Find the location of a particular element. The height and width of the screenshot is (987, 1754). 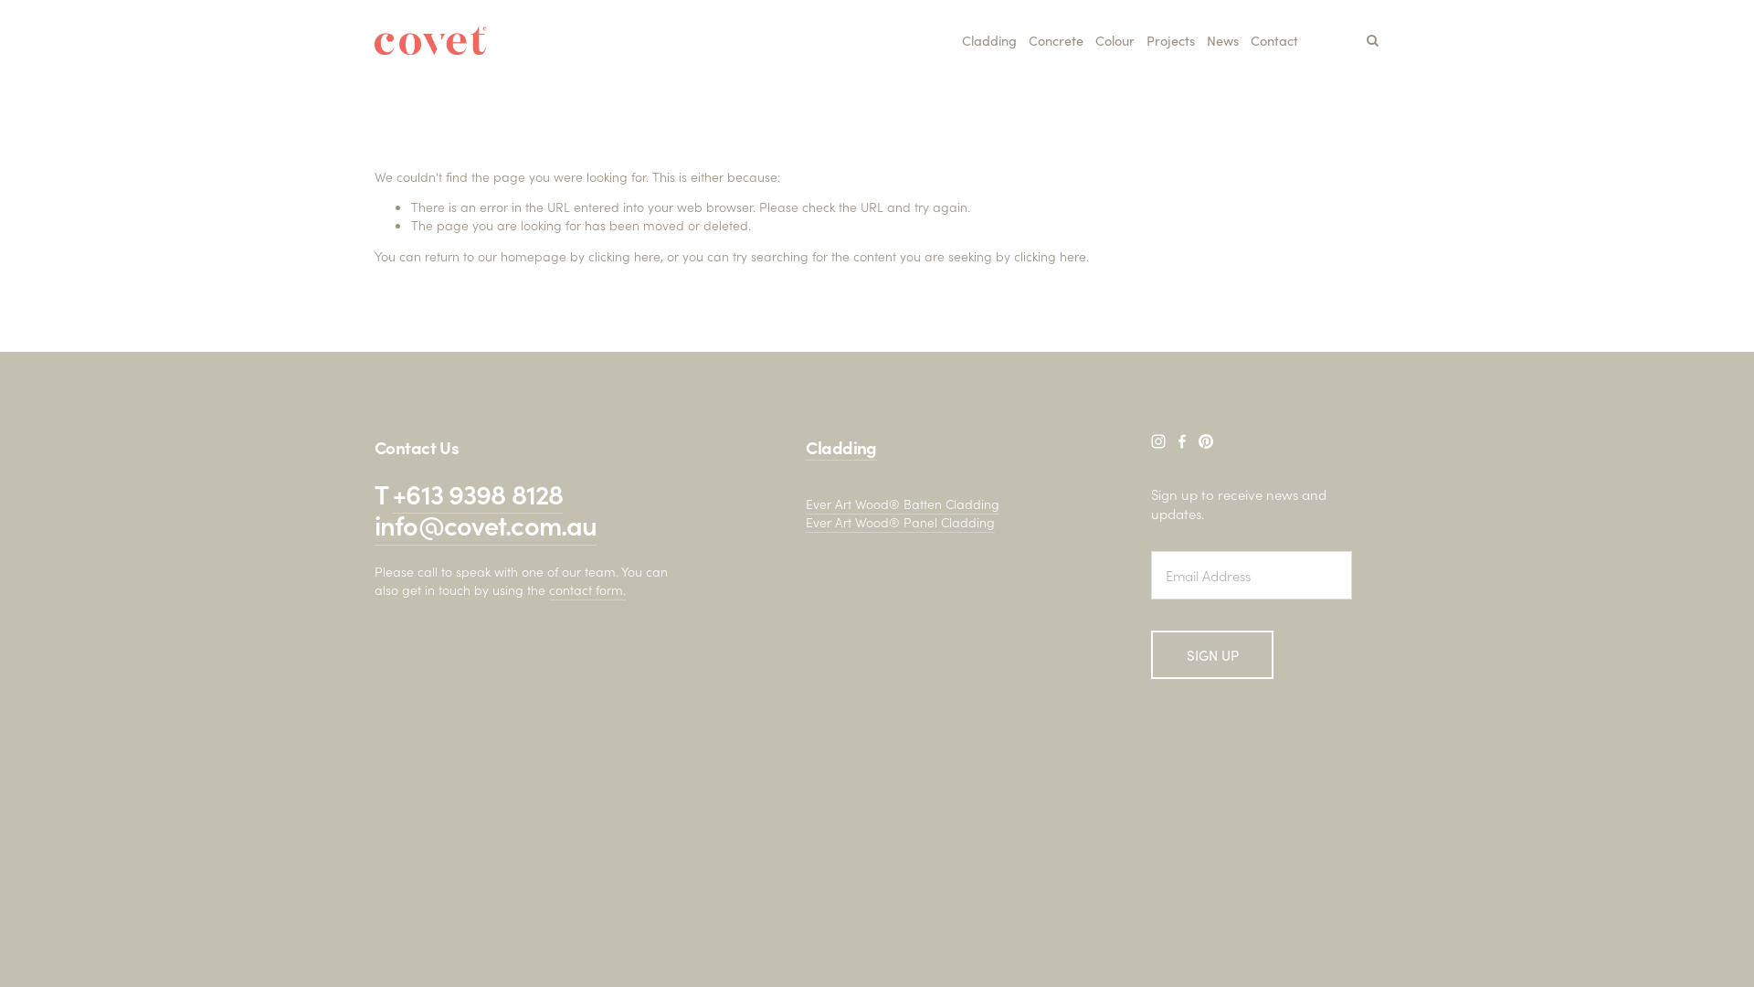

clicking here is located at coordinates (1051, 256).